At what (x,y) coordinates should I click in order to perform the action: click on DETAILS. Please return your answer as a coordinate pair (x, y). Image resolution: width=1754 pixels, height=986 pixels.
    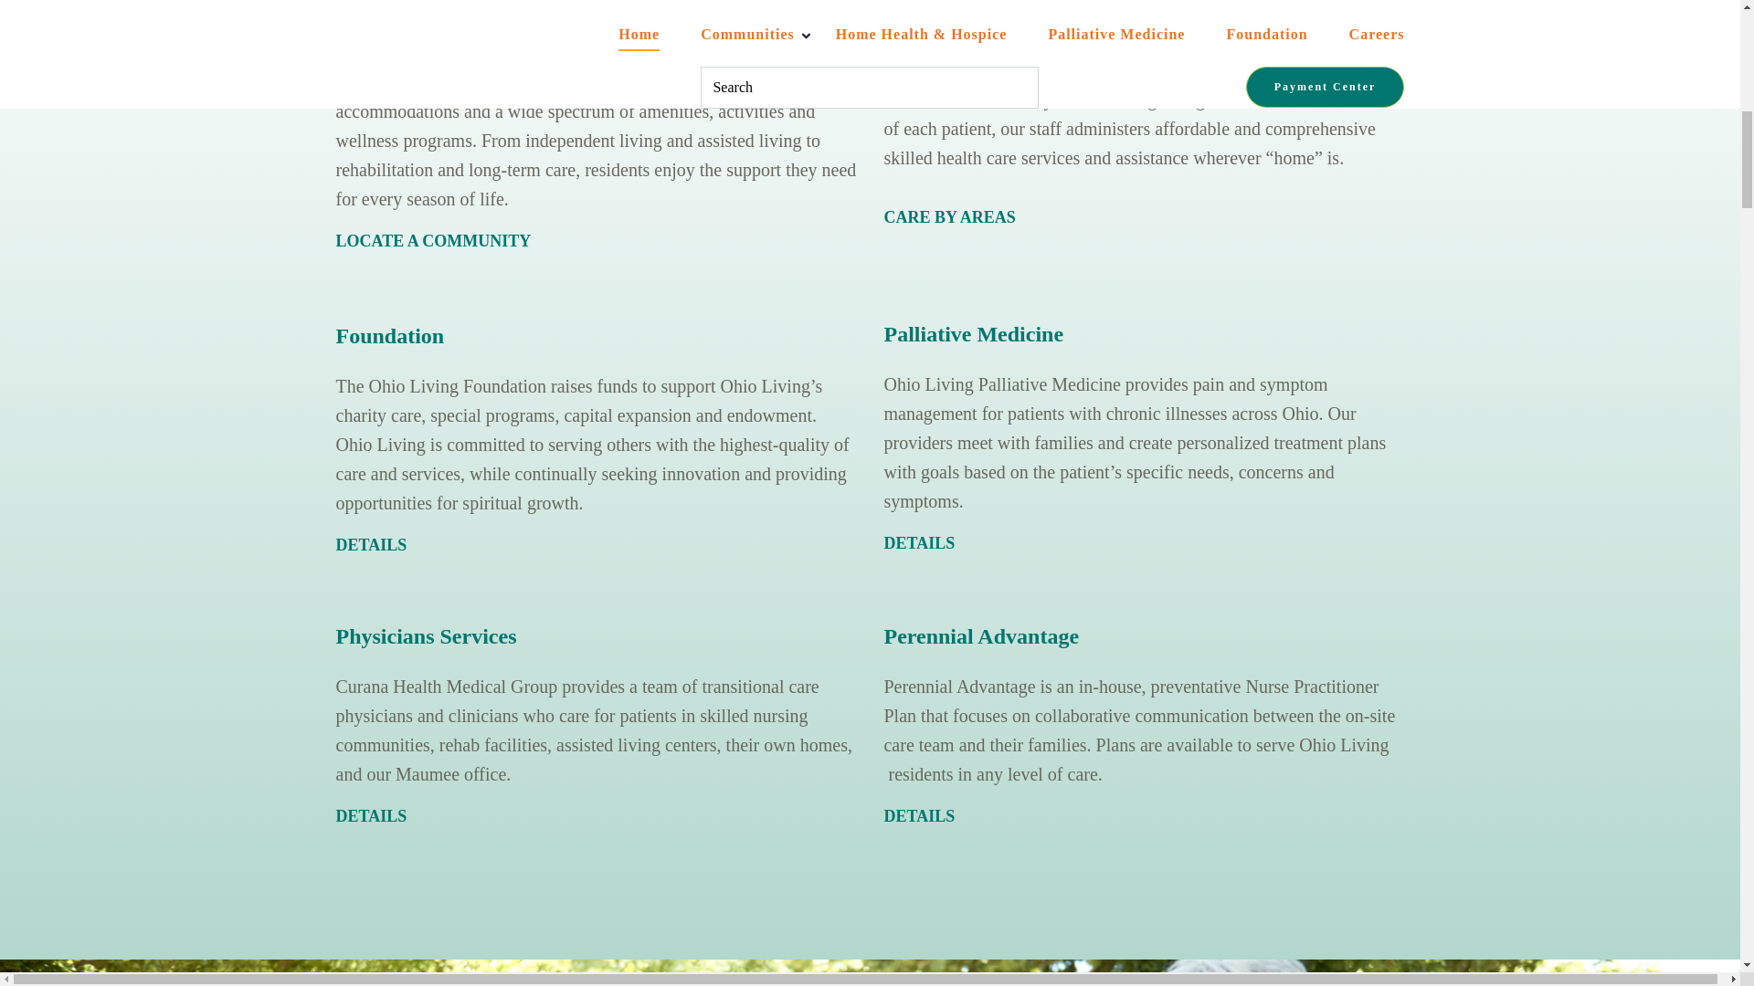
    Looking at the image, I should click on (919, 816).